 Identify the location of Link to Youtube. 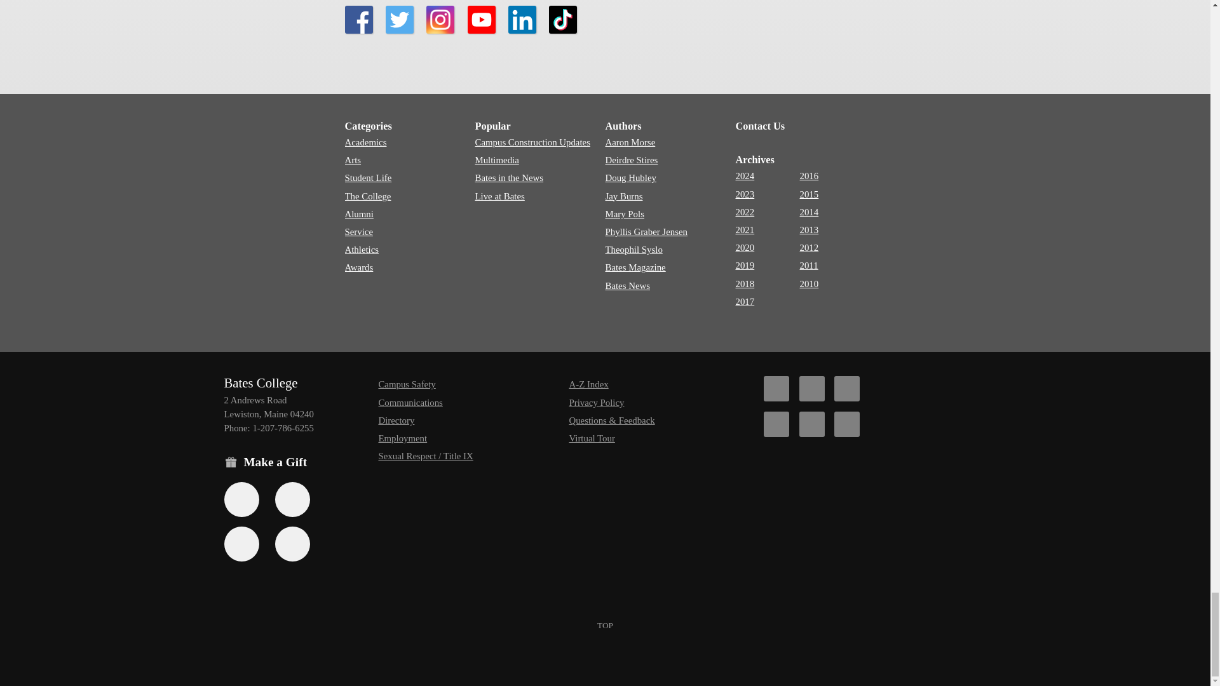
(481, 19).